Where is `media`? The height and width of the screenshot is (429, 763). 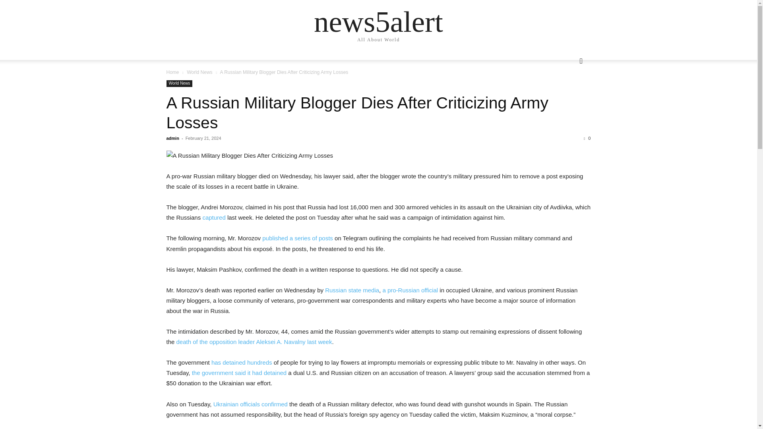 media is located at coordinates (371, 290).